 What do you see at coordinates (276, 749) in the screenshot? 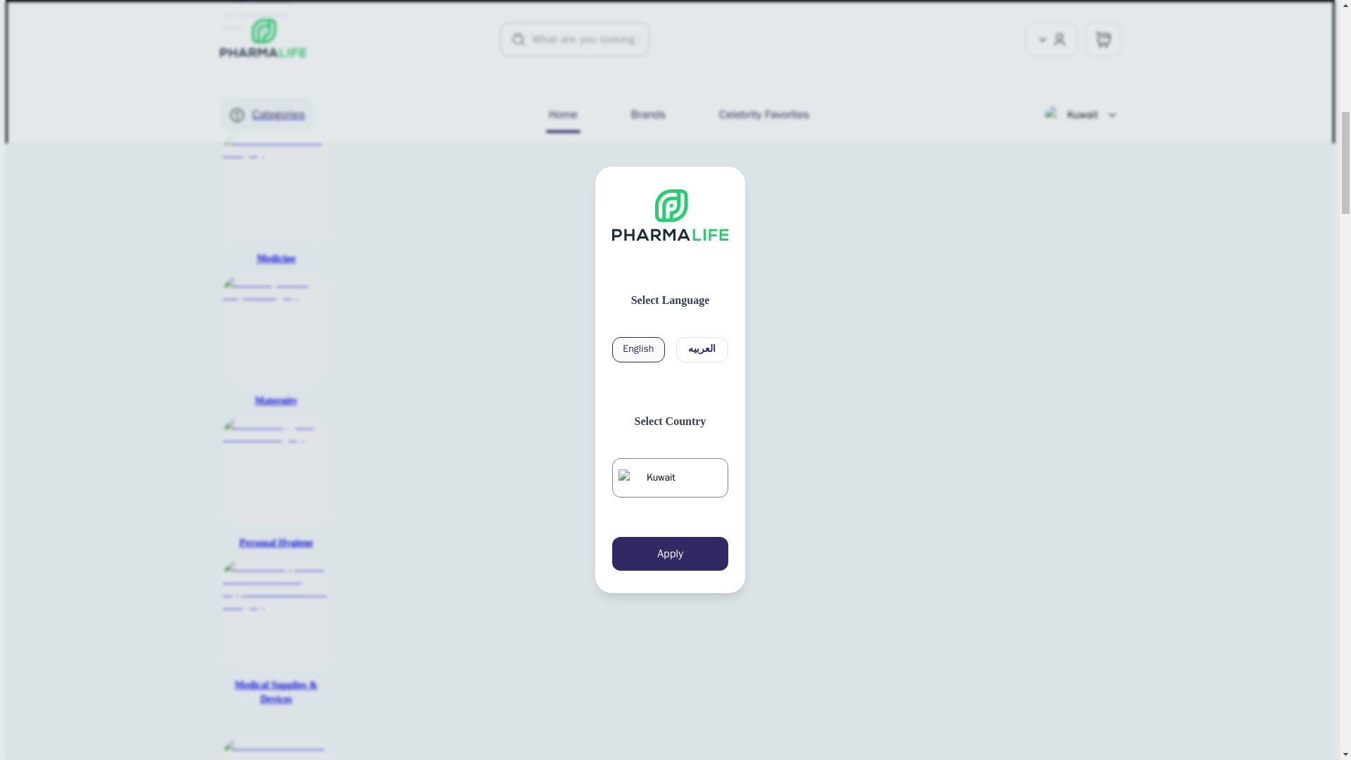
I see `Hair Care` at bounding box center [276, 749].